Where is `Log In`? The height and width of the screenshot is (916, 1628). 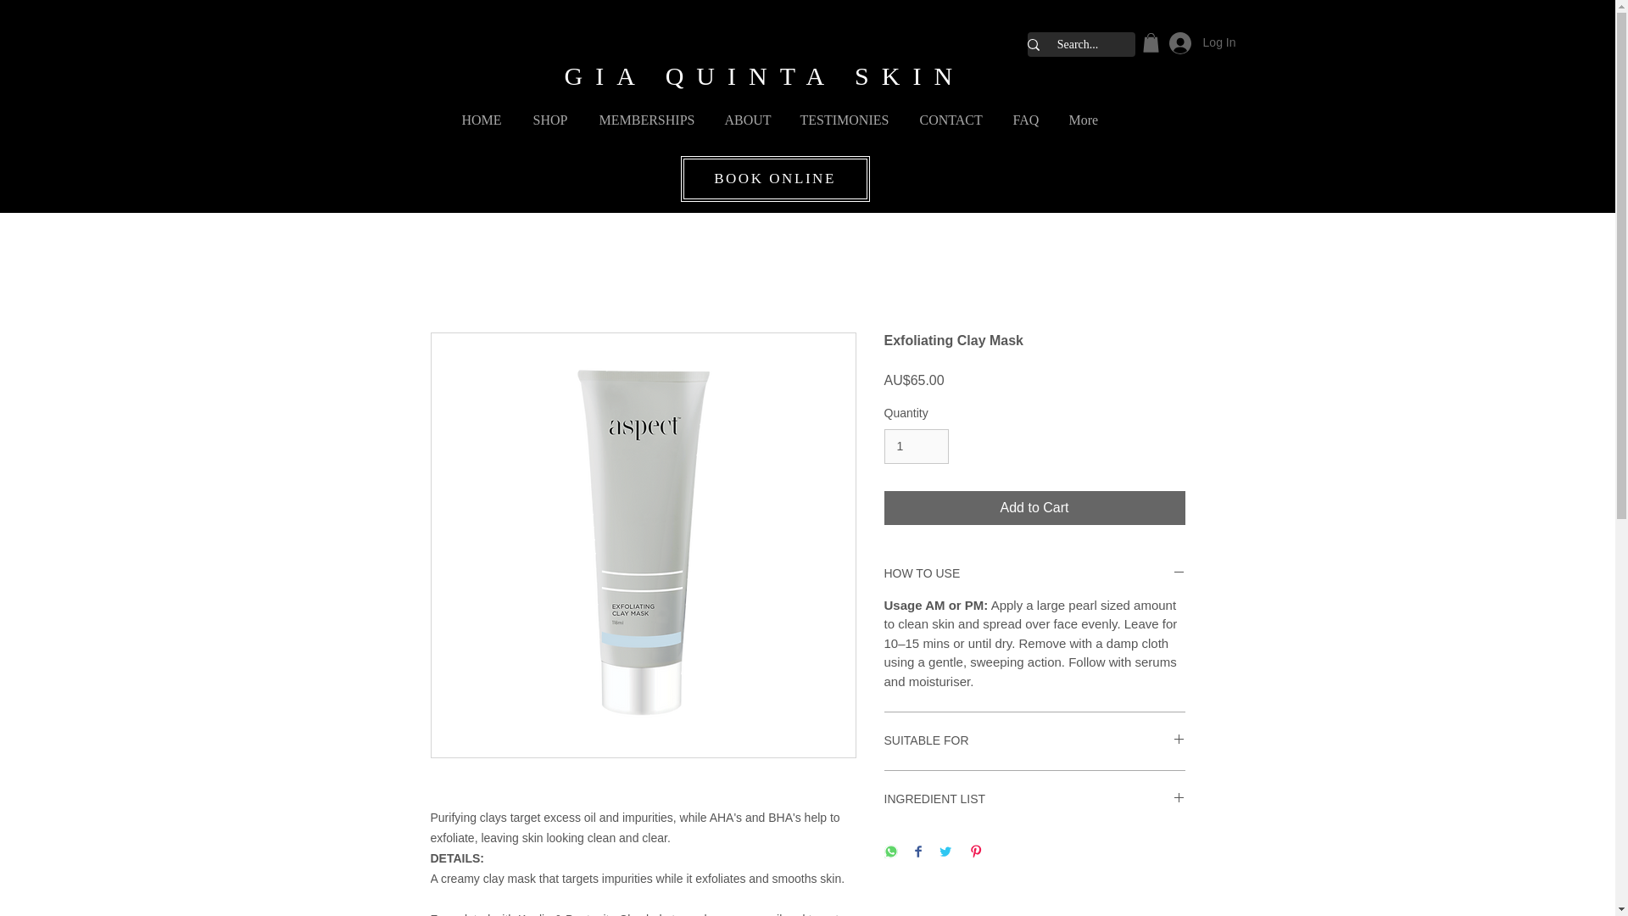 Log In is located at coordinates (1202, 43).